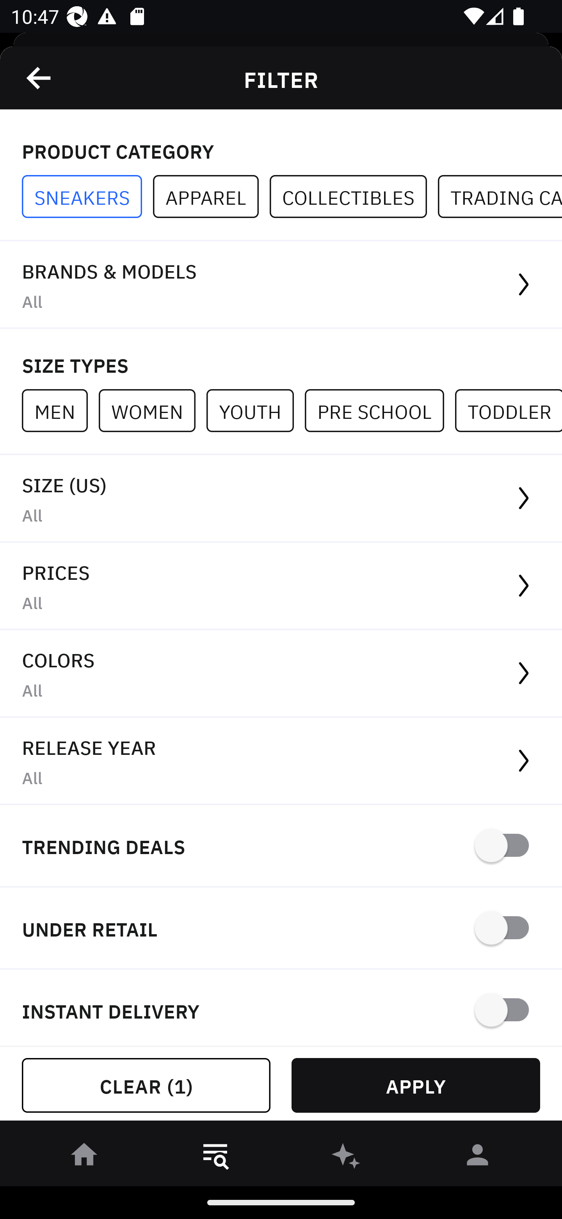 The height and width of the screenshot is (1219, 562). I want to click on UNDER RETAIL, so click(281, 929).